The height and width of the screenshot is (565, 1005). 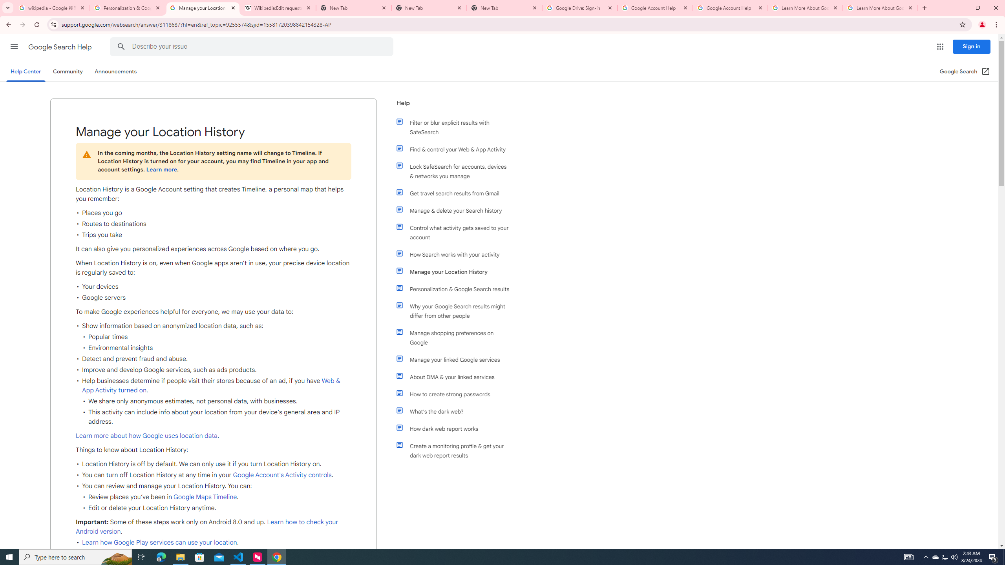 I want to click on How dark web report works, so click(x=457, y=428).